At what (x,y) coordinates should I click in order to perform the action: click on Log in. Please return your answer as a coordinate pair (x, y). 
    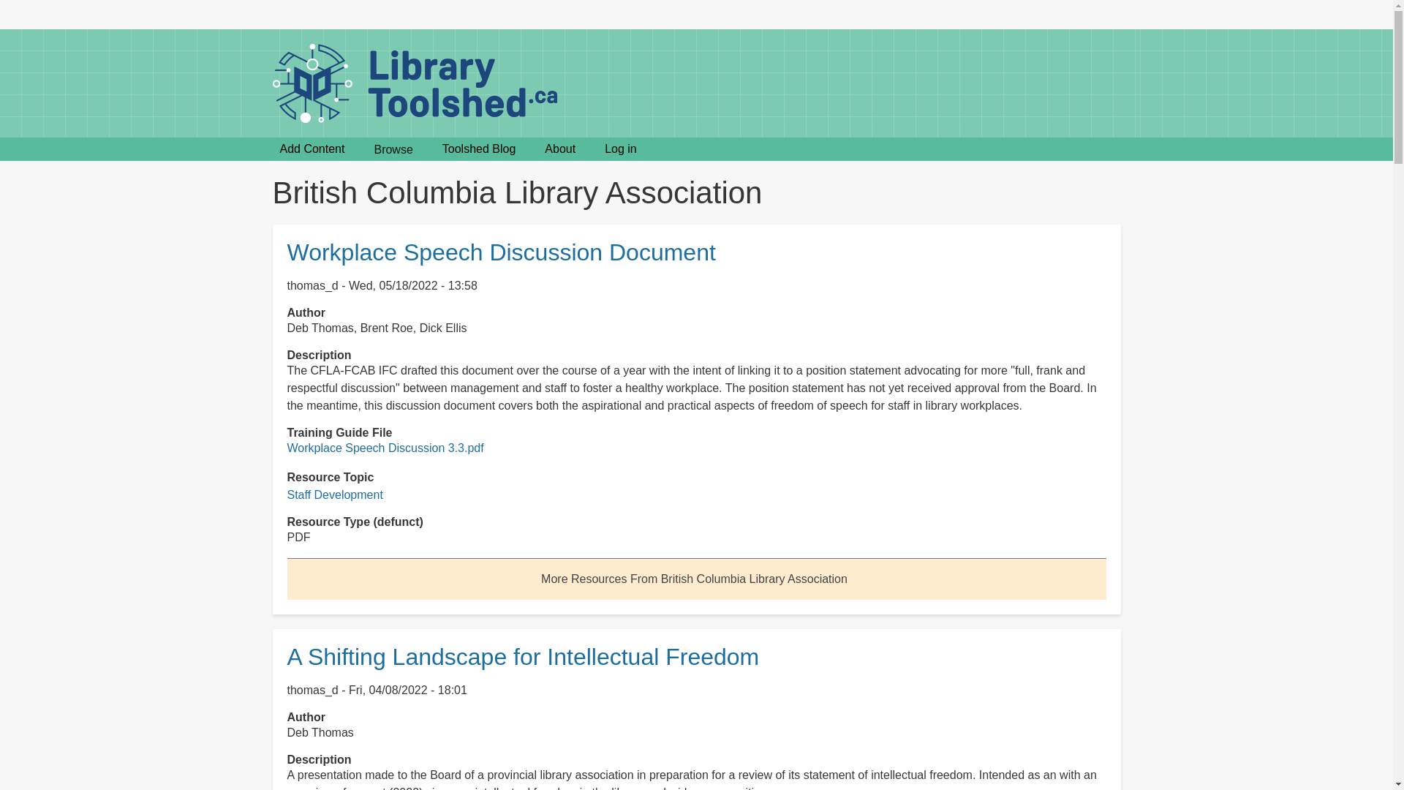
    Looking at the image, I should click on (620, 149).